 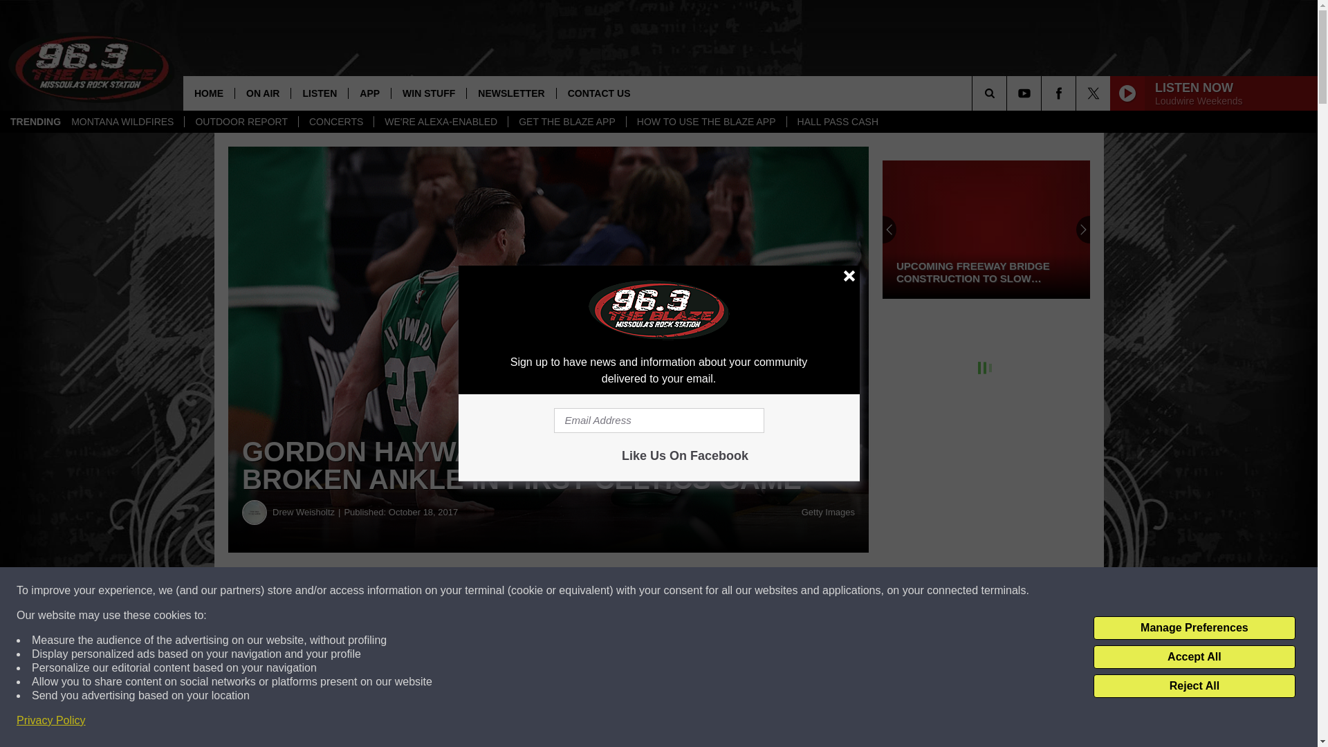 What do you see at coordinates (440, 122) in the screenshot?
I see `WE'RE ALEXA-ENABLED` at bounding box center [440, 122].